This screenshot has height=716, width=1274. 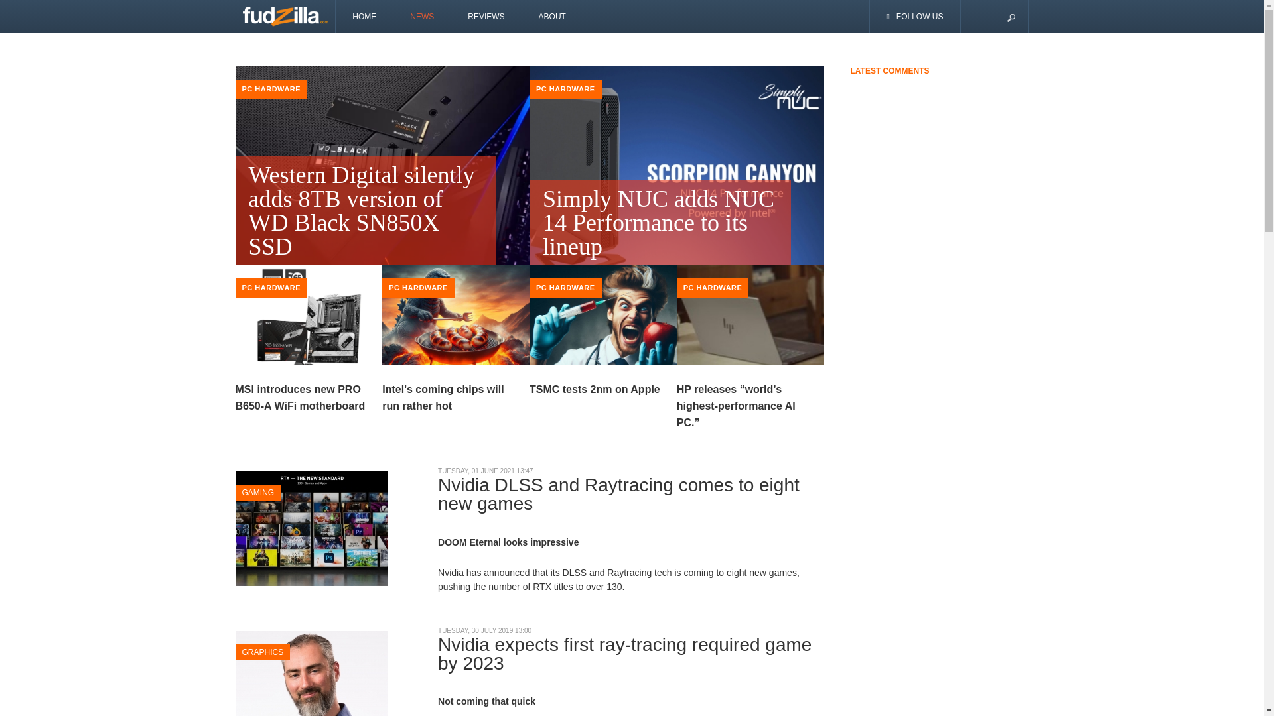 What do you see at coordinates (915, 16) in the screenshot?
I see `FOLLOW US` at bounding box center [915, 16].